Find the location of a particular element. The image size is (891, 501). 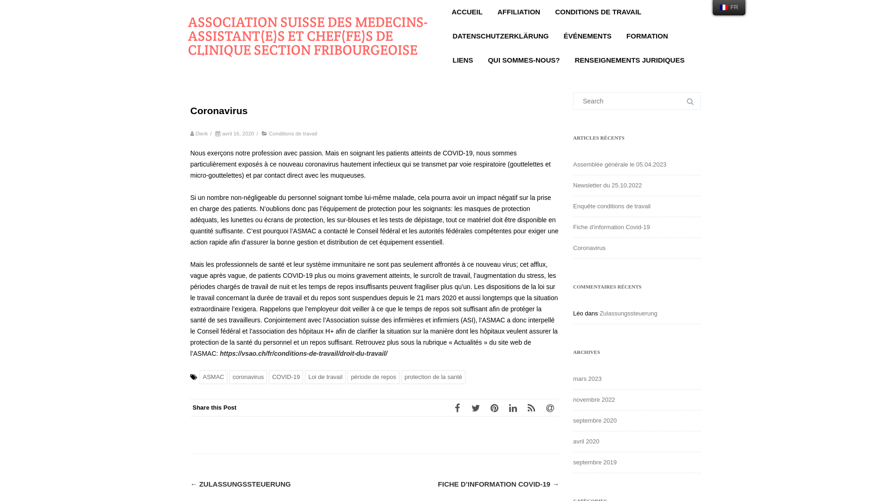

septembre 2020 is located at coordinates (595, 420).